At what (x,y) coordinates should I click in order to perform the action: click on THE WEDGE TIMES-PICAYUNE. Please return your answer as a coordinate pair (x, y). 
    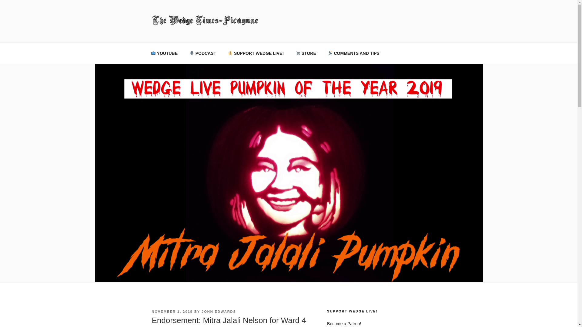
    Looking at the image, I should click on (242, 35).